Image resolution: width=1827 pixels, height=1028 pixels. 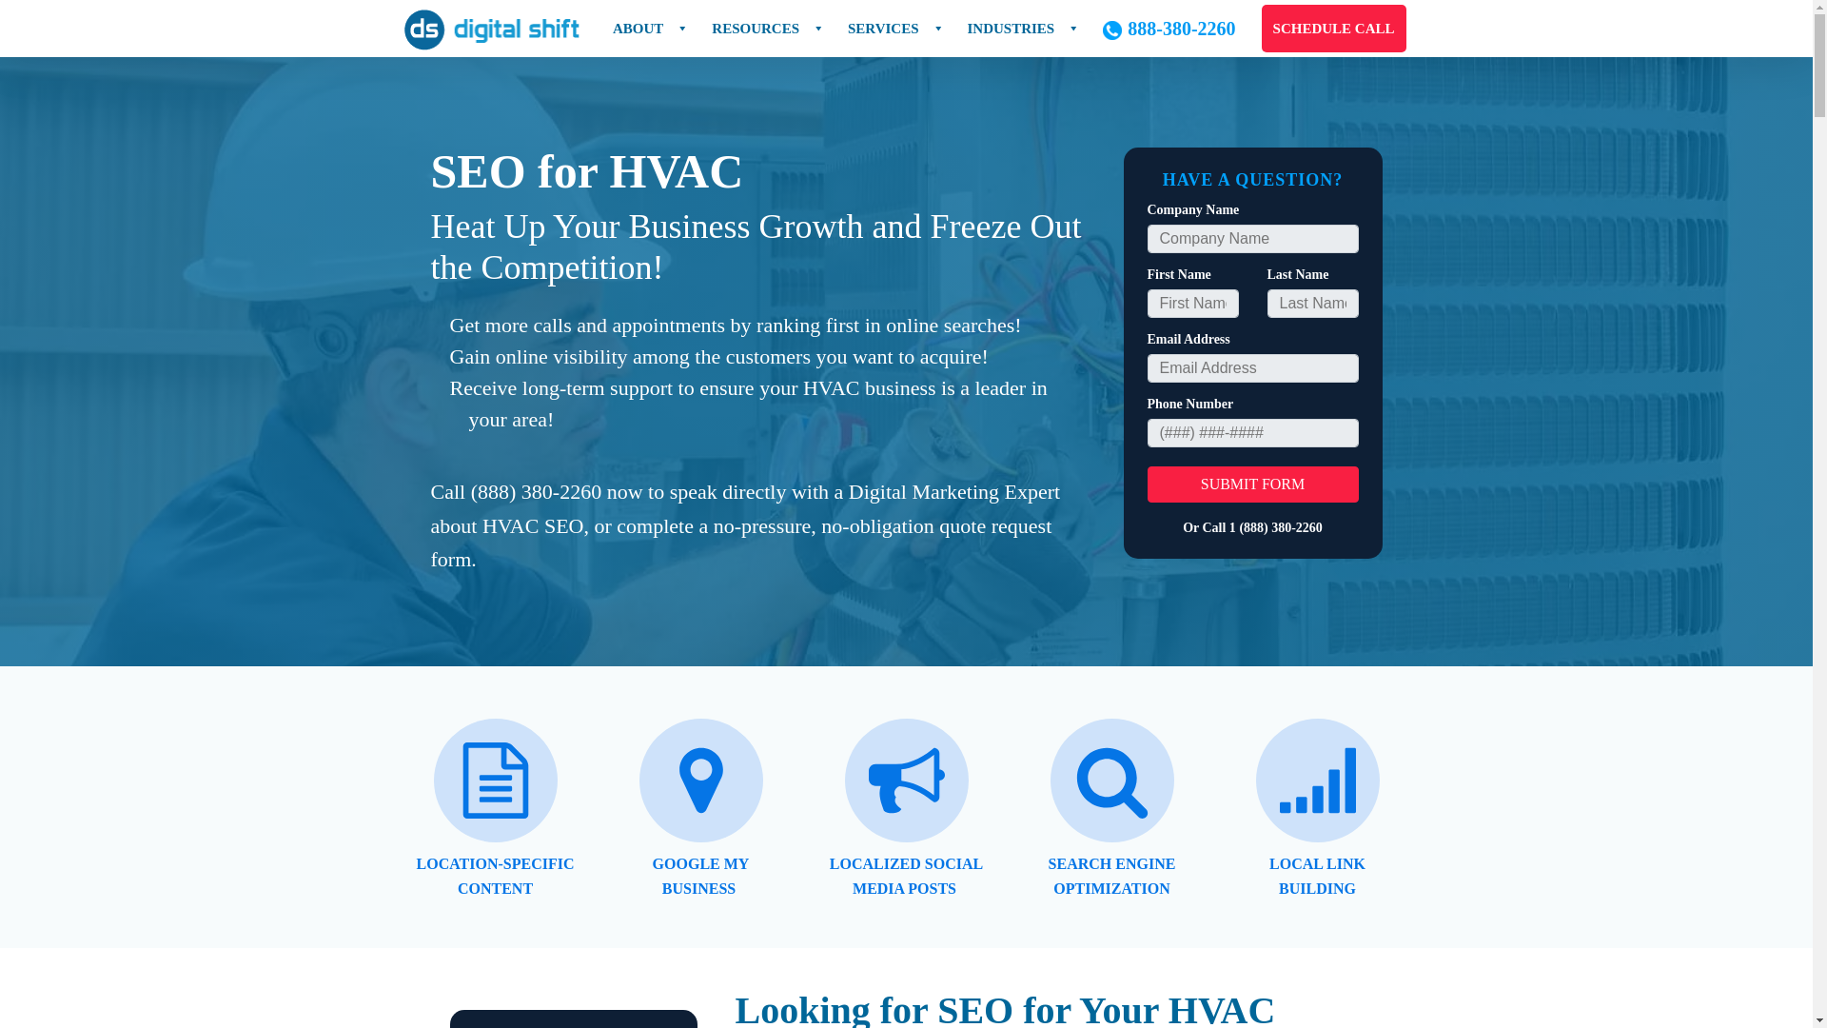 I want to click on RESOURCES, so click(x=768, y=29).